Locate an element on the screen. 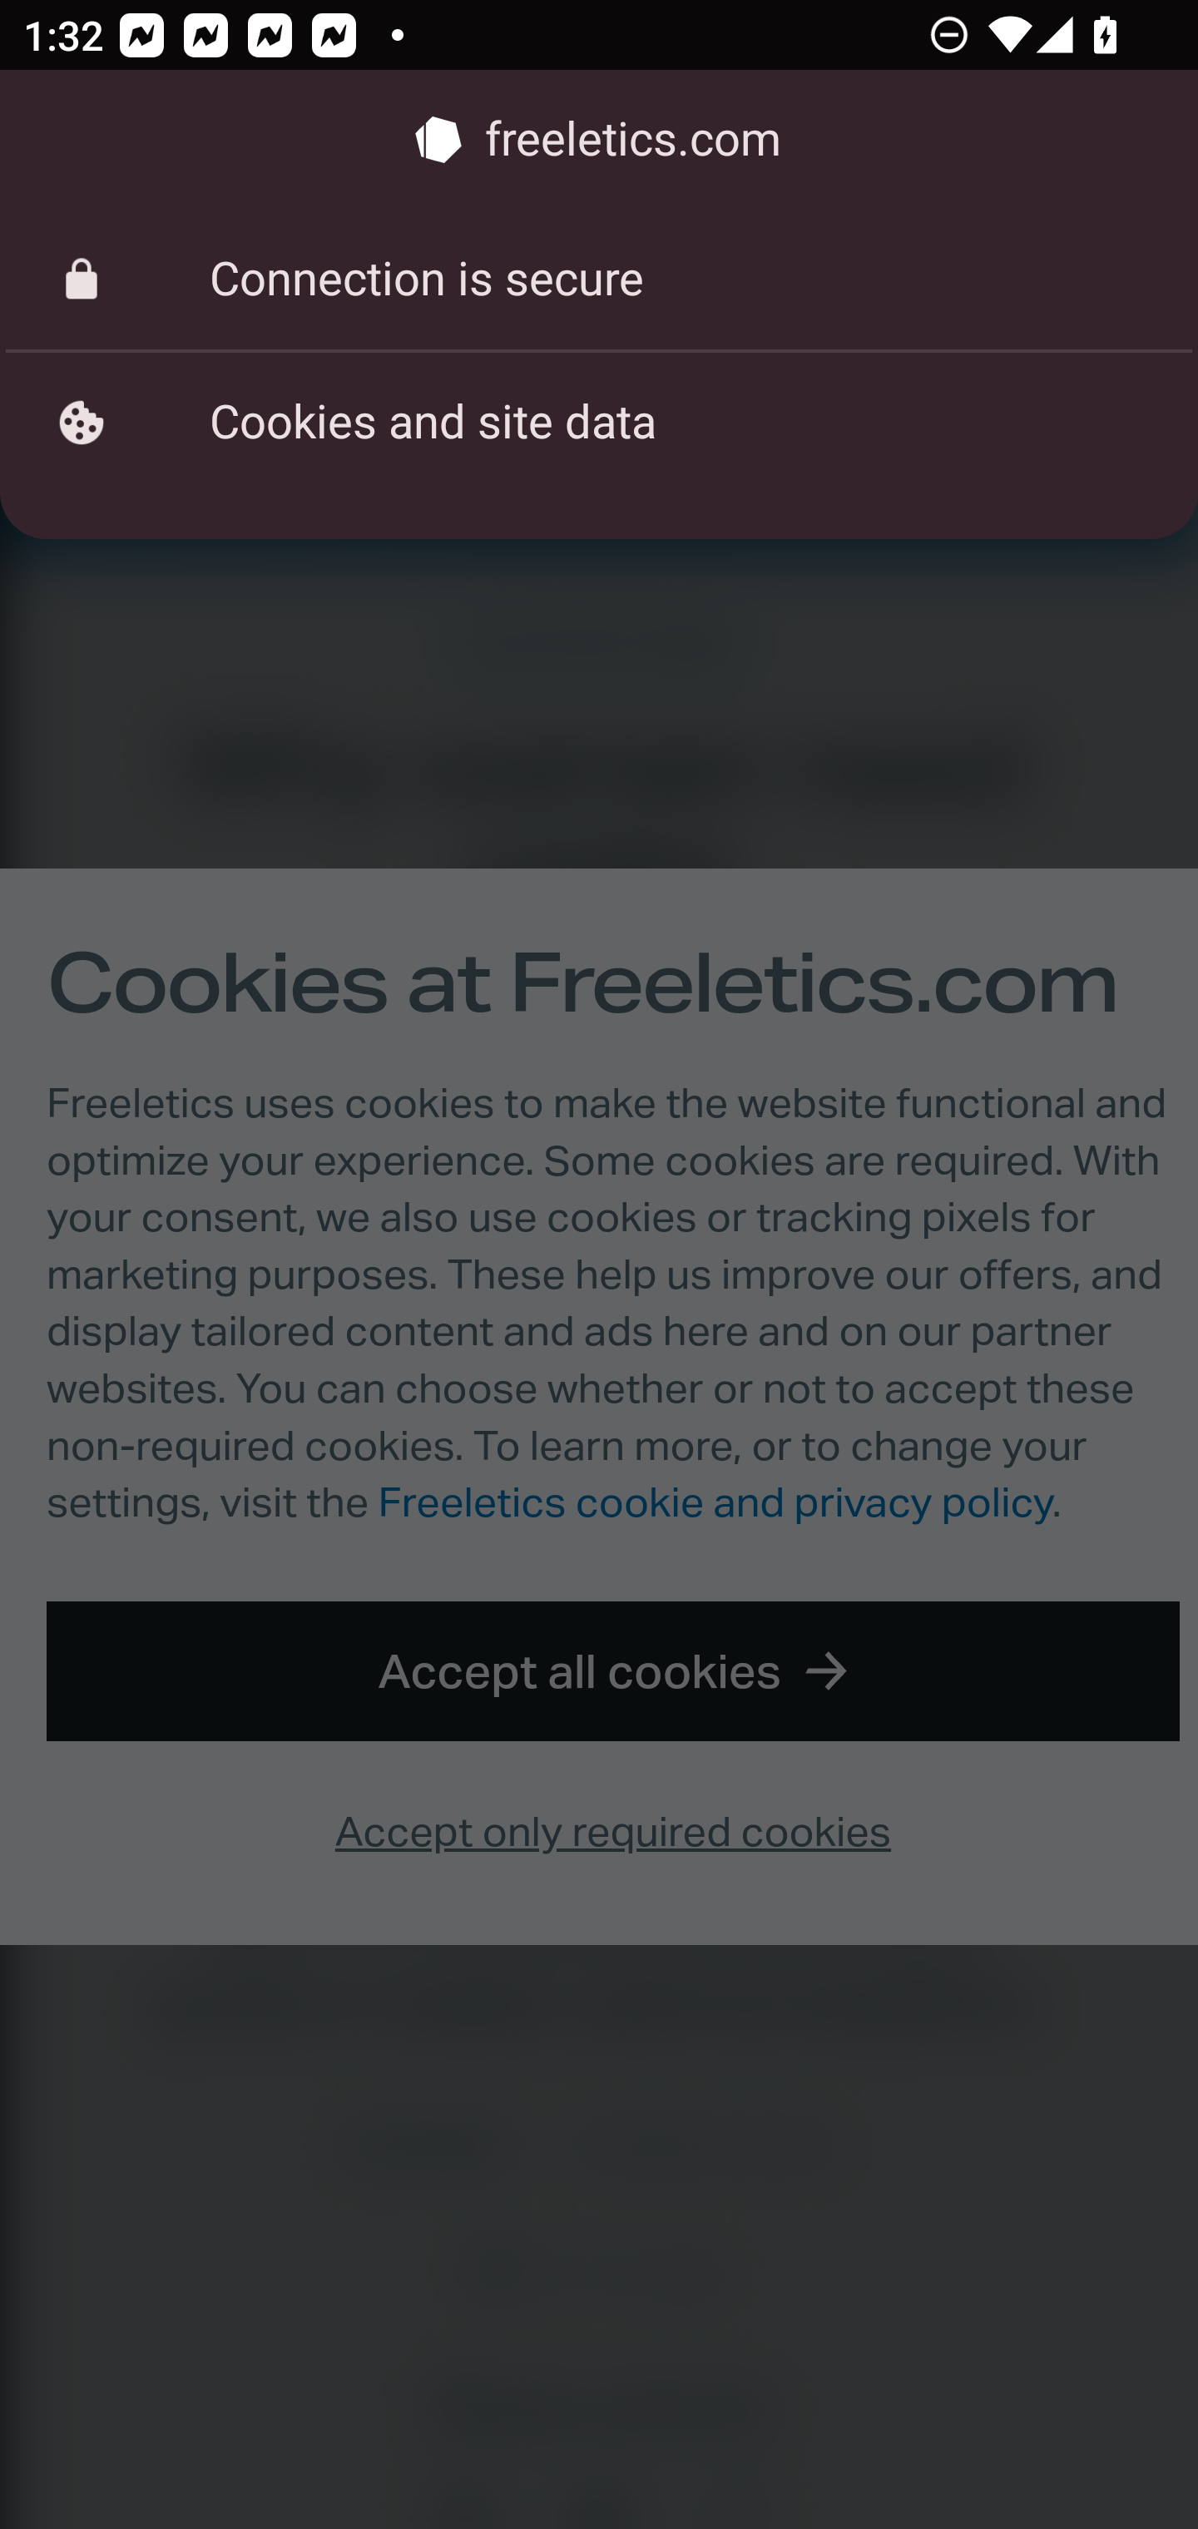 Image resolution: width=1198 pixels, height=2529 pixels. Connection is secure is located at coordinates (599, 280).